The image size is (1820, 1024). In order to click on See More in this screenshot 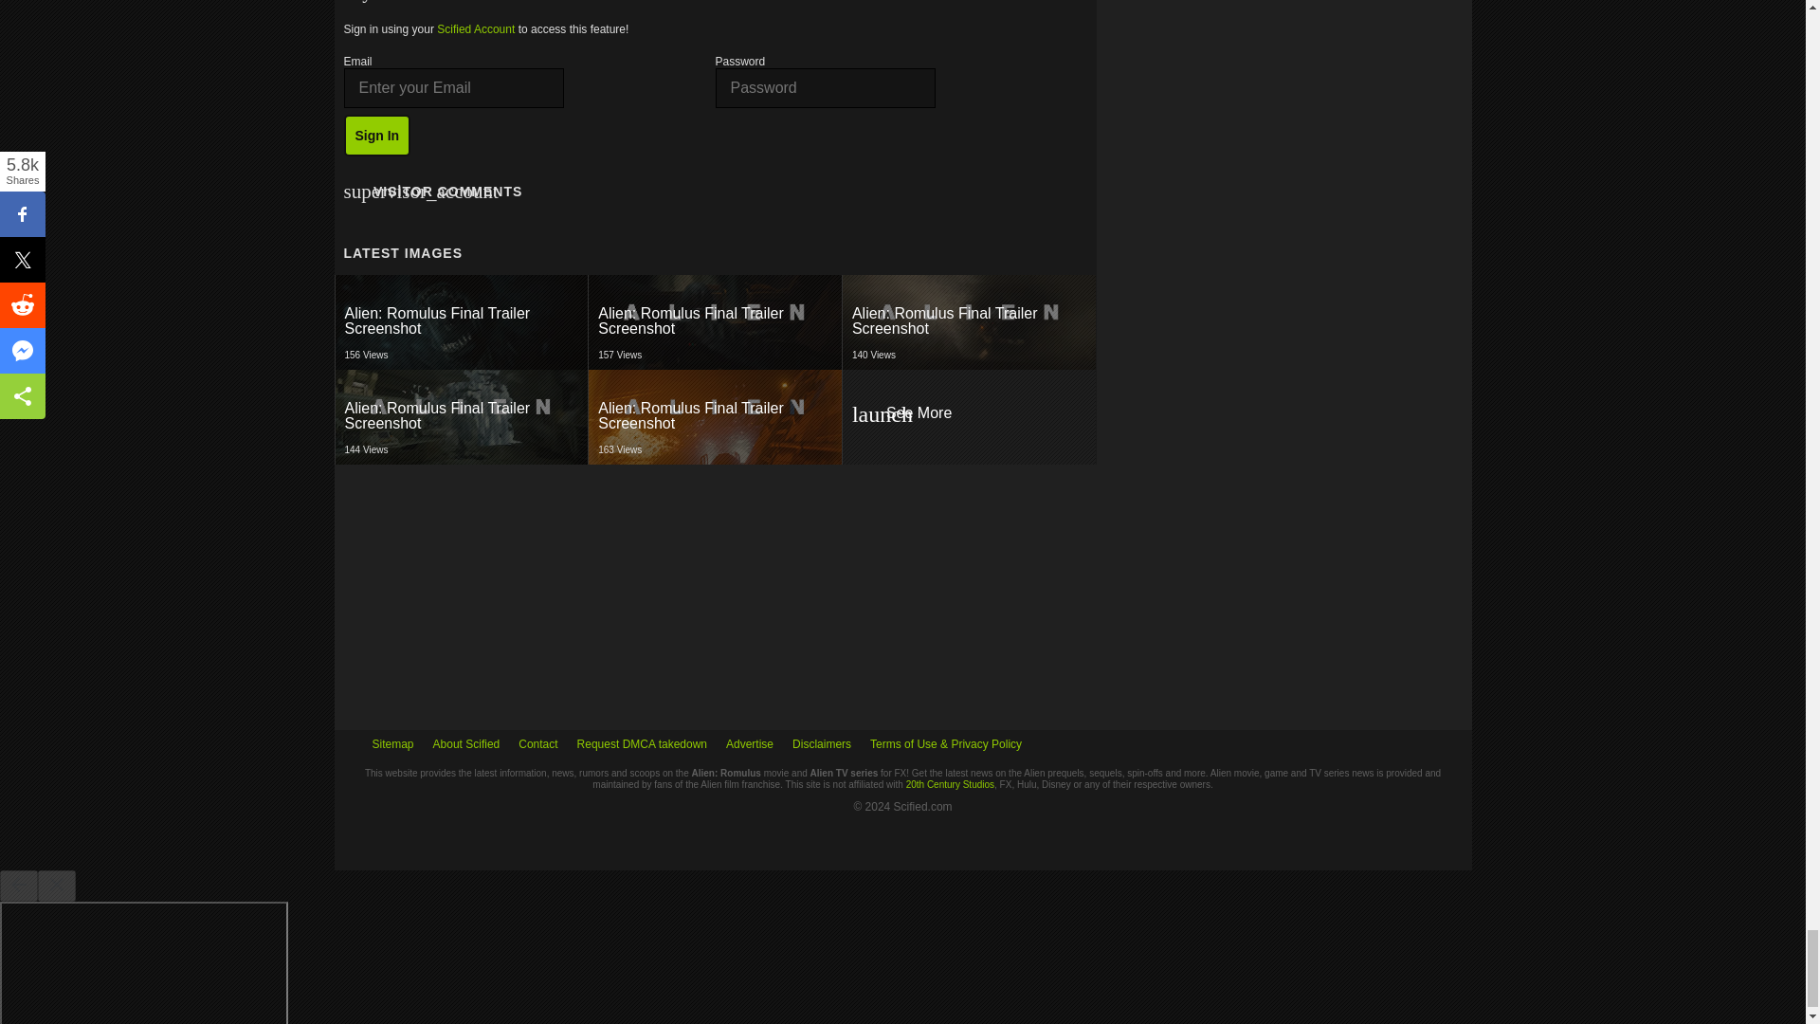, I will do `click(715, 322)`.